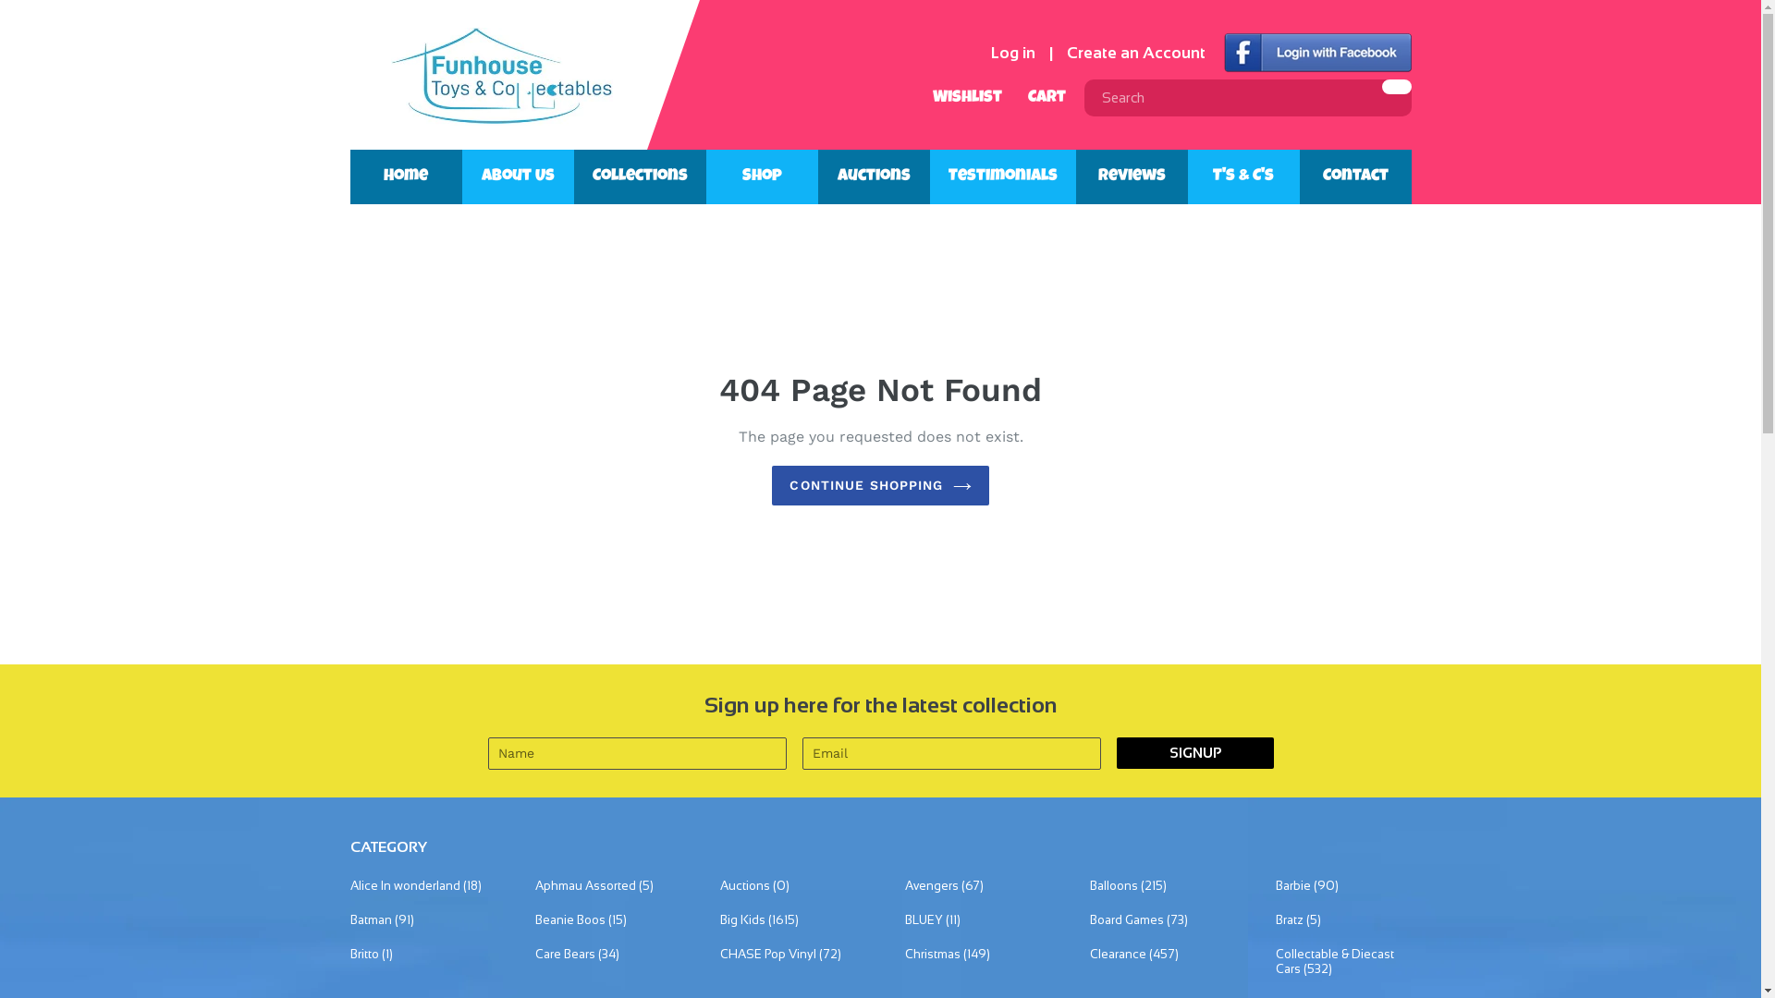 The width and height of the screenshot is (1775, 998). What do you see at coordinates (1344, 920) in the screenshot?
I see `Bratz (5)` at bounding box center [1344, 920].